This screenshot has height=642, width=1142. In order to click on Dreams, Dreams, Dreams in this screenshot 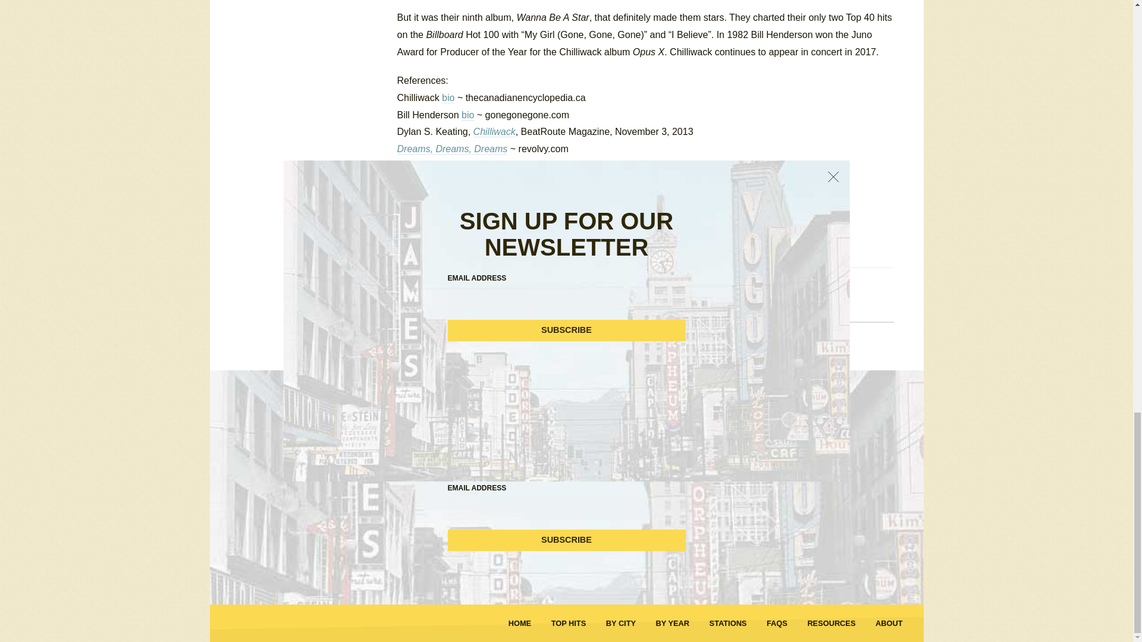, I will do `click(453, 149)`.